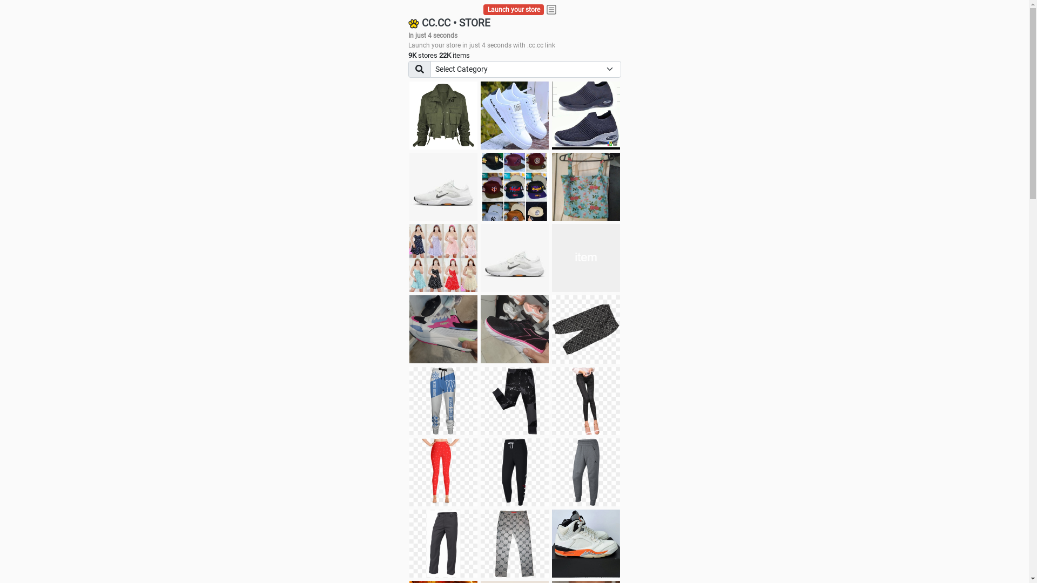  I want to click on Pant, so click(586, 401).